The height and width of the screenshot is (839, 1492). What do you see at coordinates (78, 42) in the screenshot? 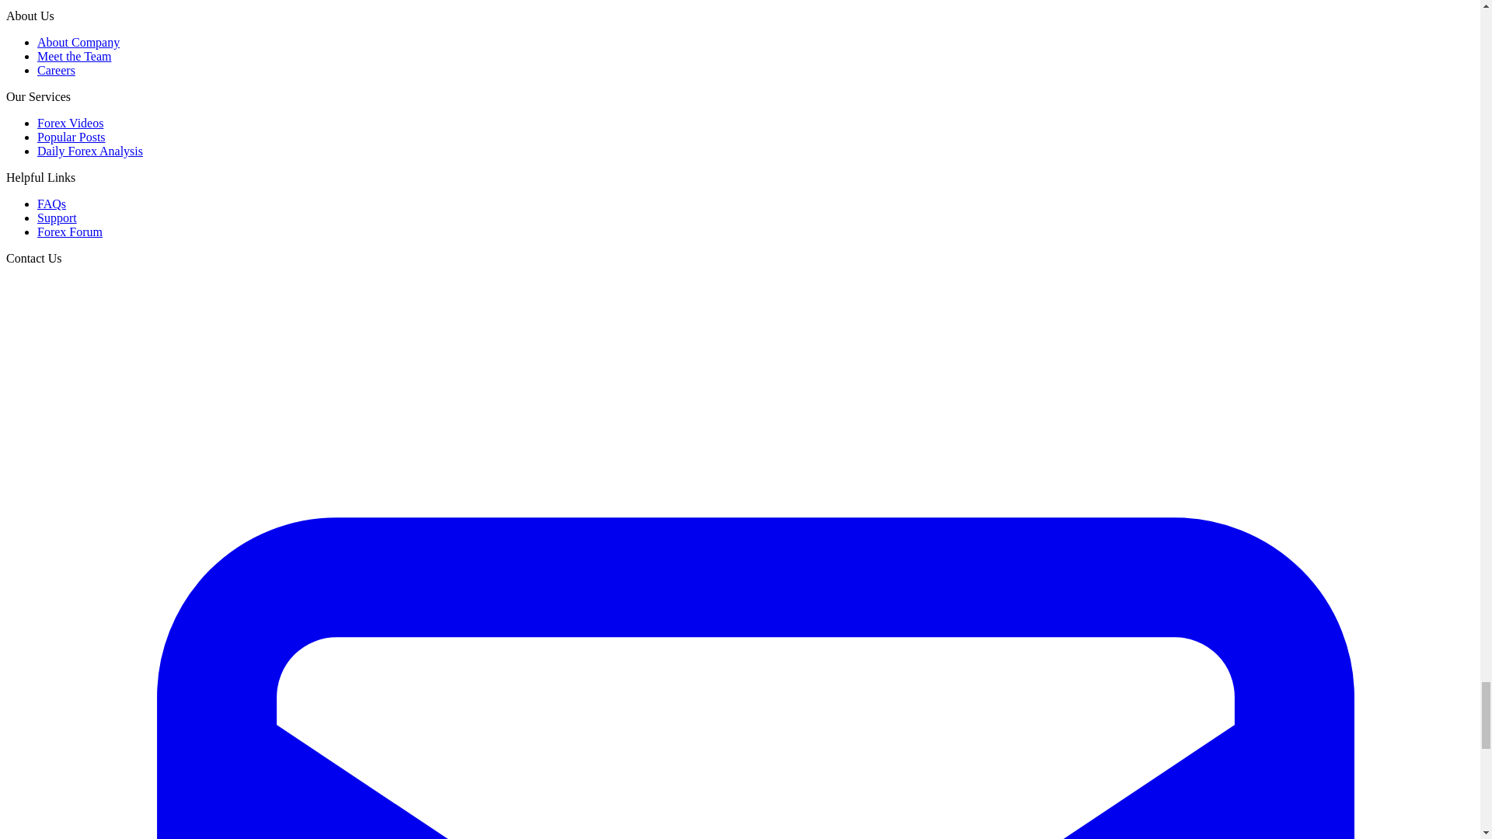
I see `About Company` at bounding box center [78, 42].